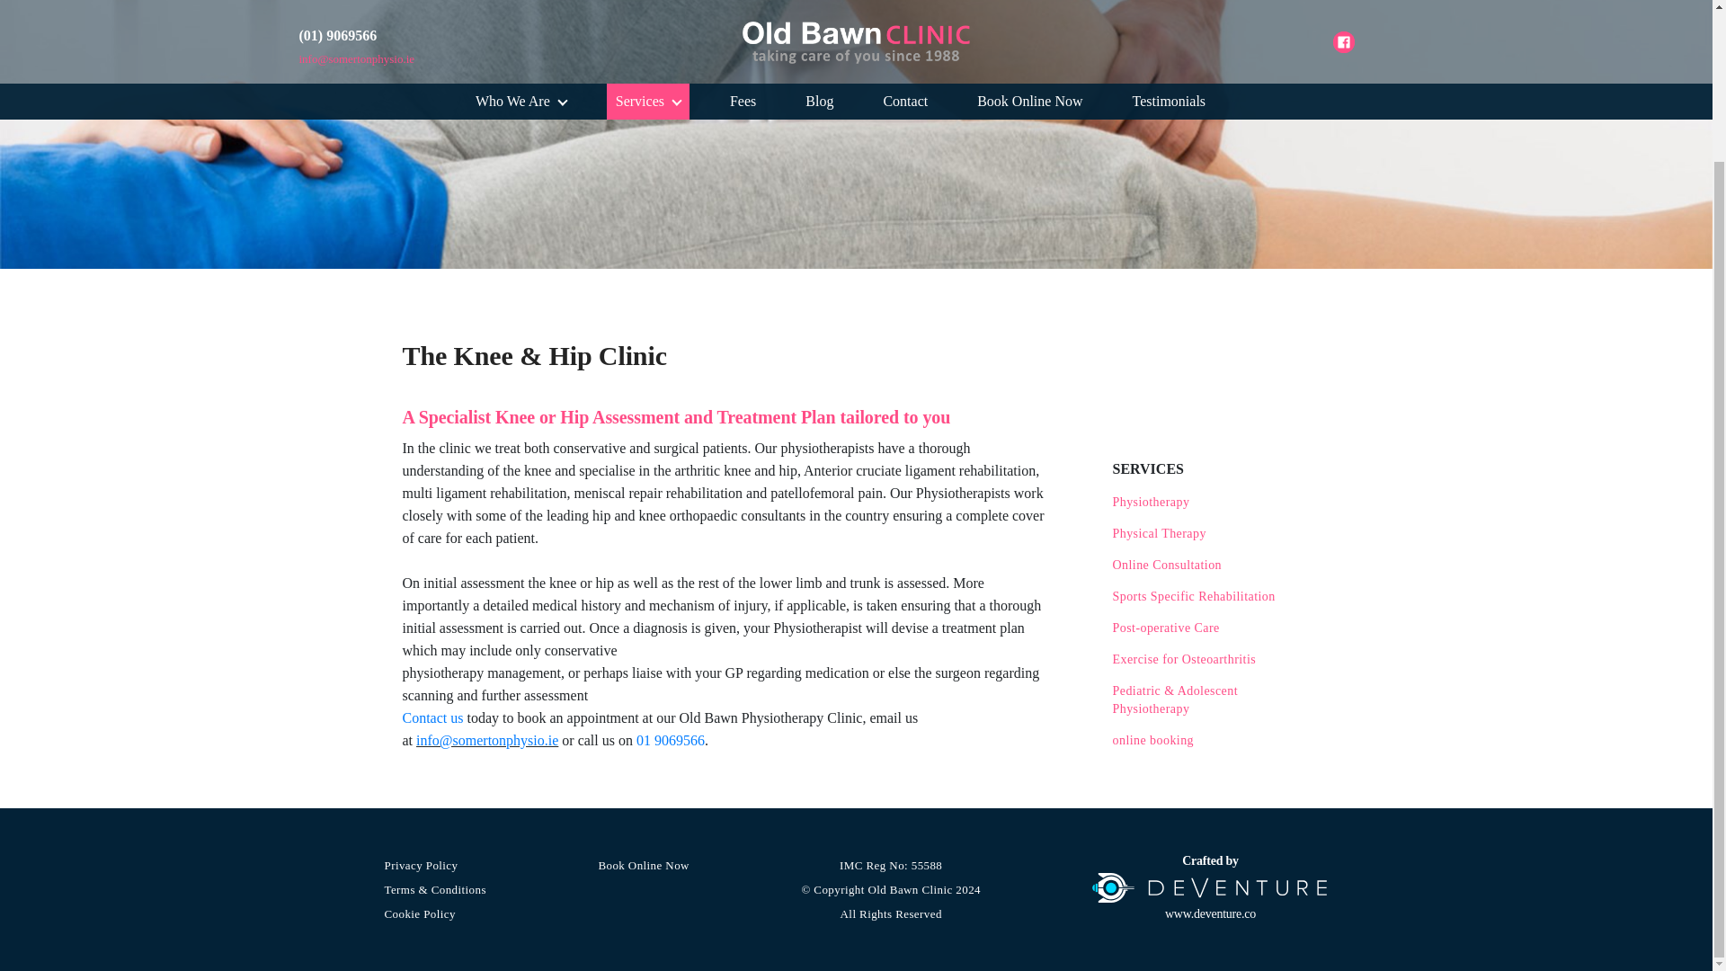 The width and height of the screenshot is (1726, 971). I want to click on Online Consultation, so click(1212, 565).